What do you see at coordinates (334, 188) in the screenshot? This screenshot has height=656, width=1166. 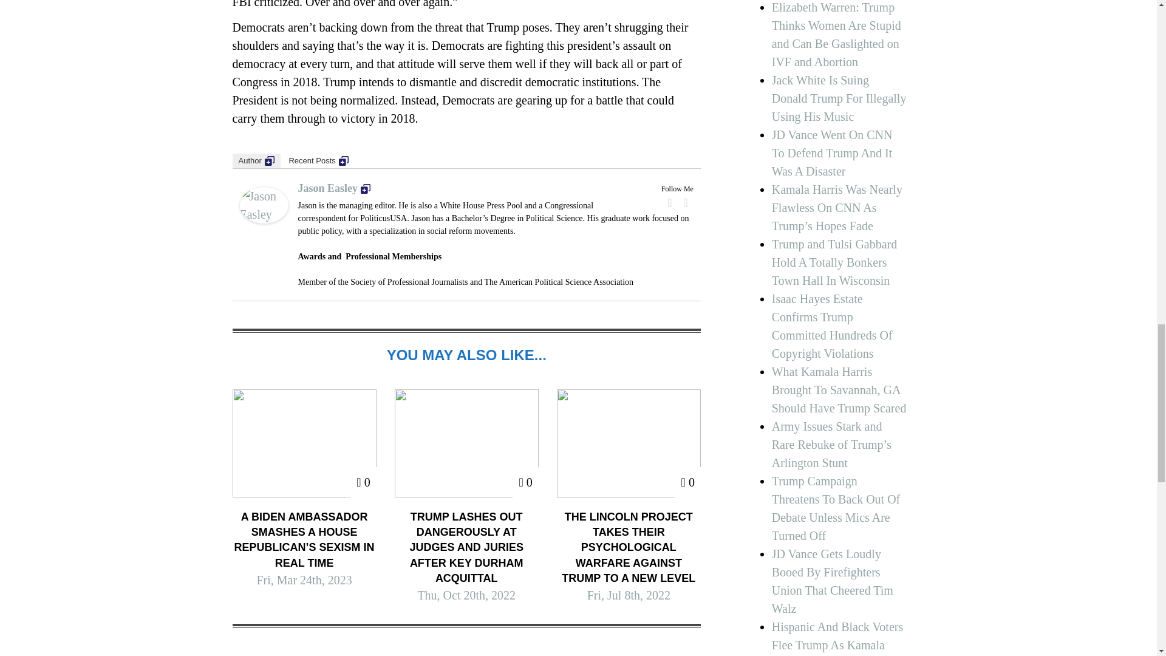 I see `Jason Easley` at bounding box center [334, 188].